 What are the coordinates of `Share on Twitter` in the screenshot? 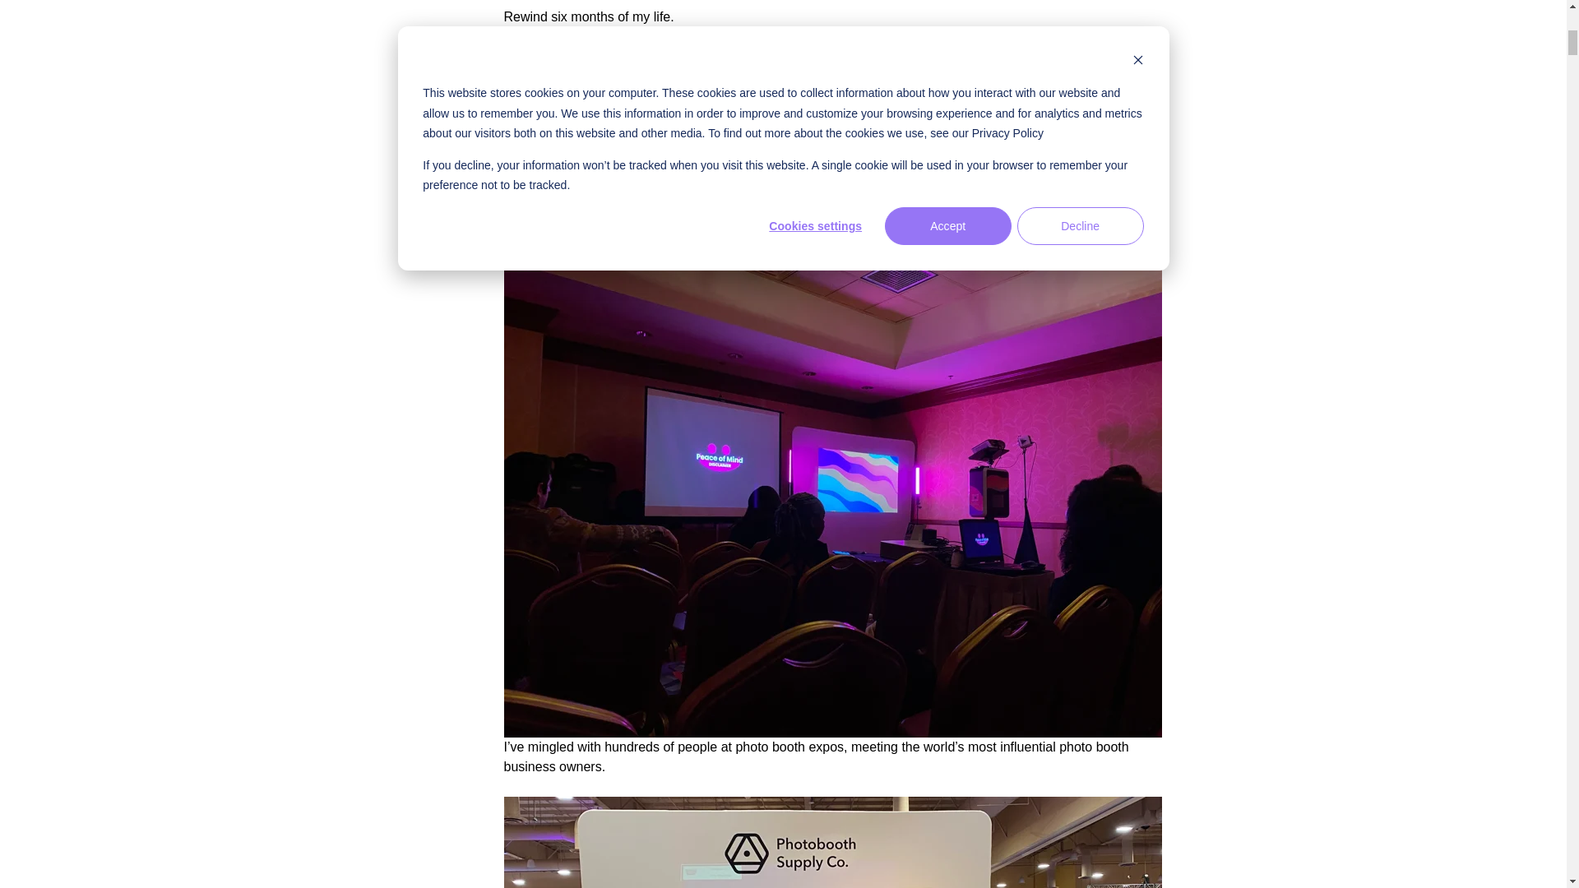 It's located at (424, 81).